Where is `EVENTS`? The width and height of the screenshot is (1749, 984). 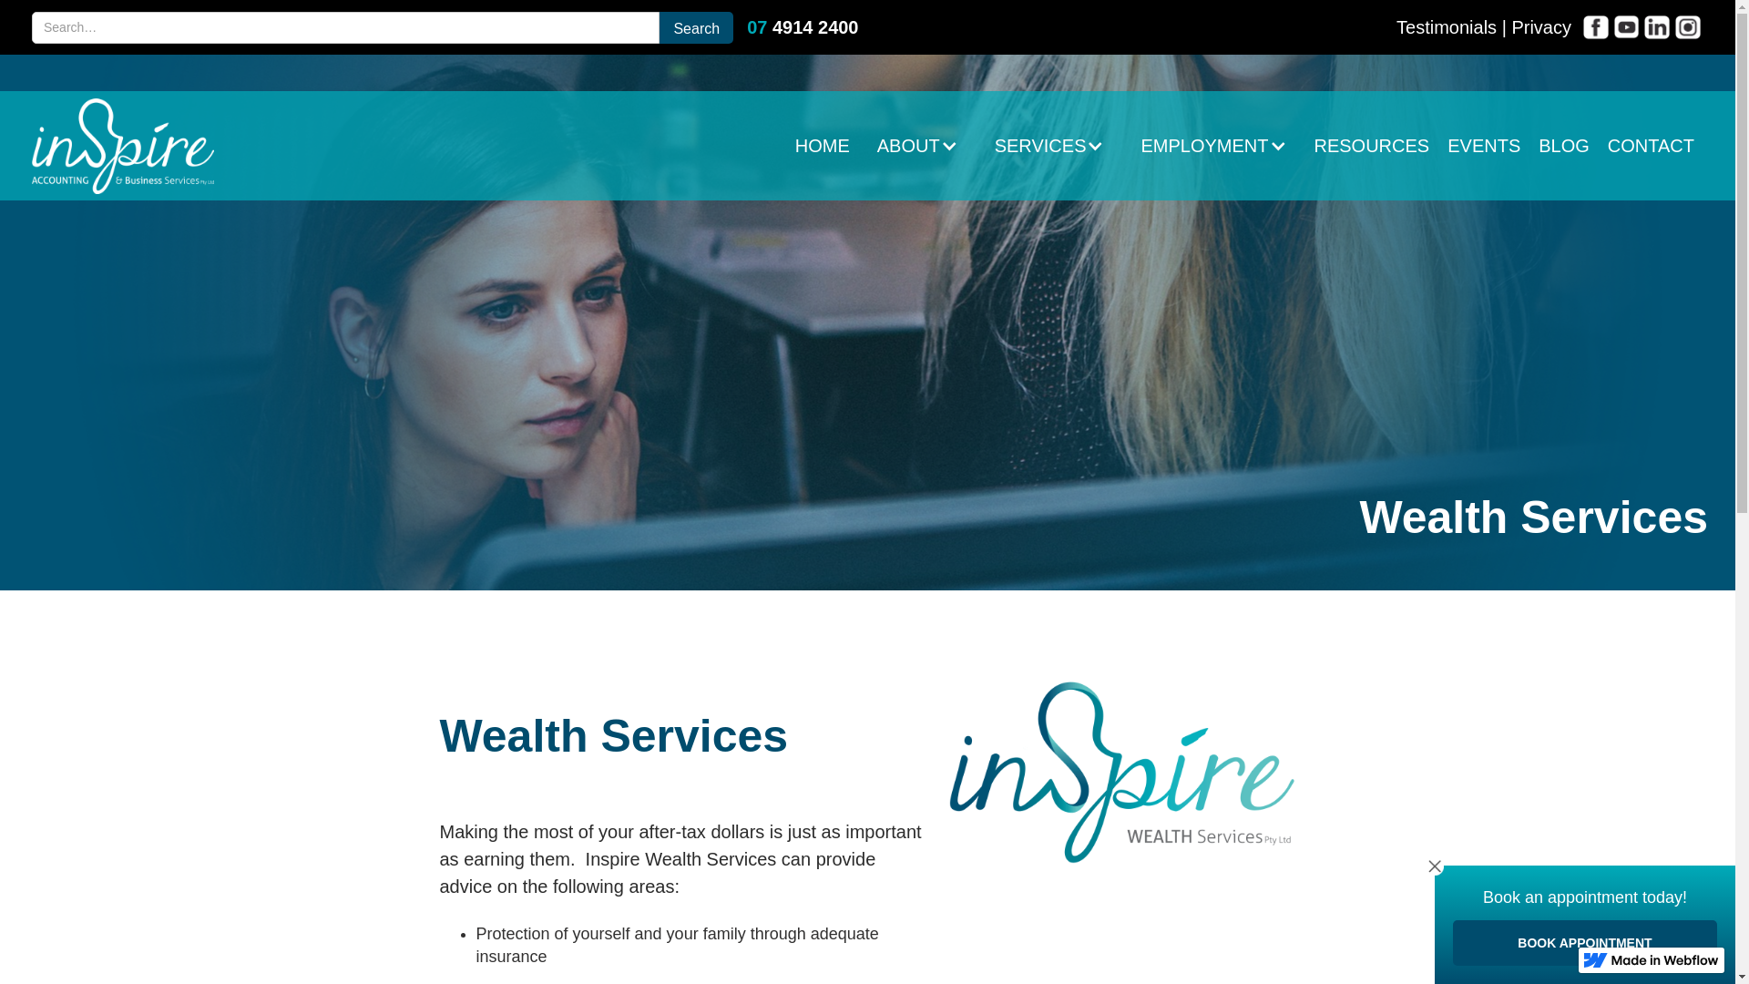 EVENTS is located at coordinates (1484, 146).